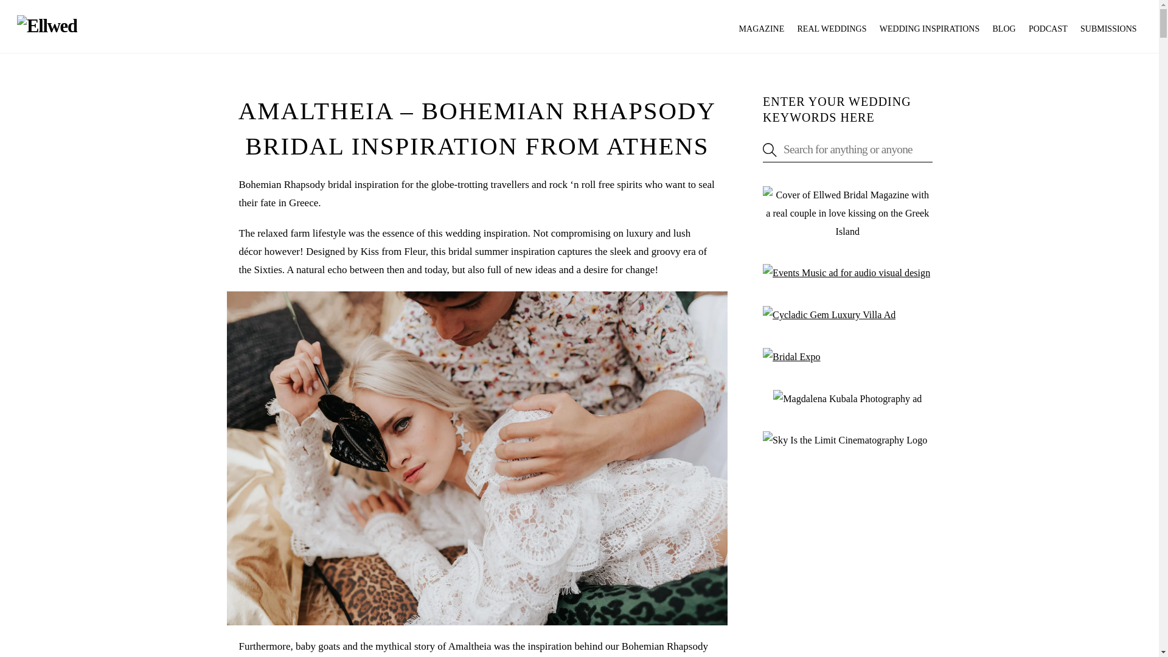 Image resolution: width=1168 pixels, height=657 pixels. I want to click on SUBMISSIONS, so click(1108, 29).